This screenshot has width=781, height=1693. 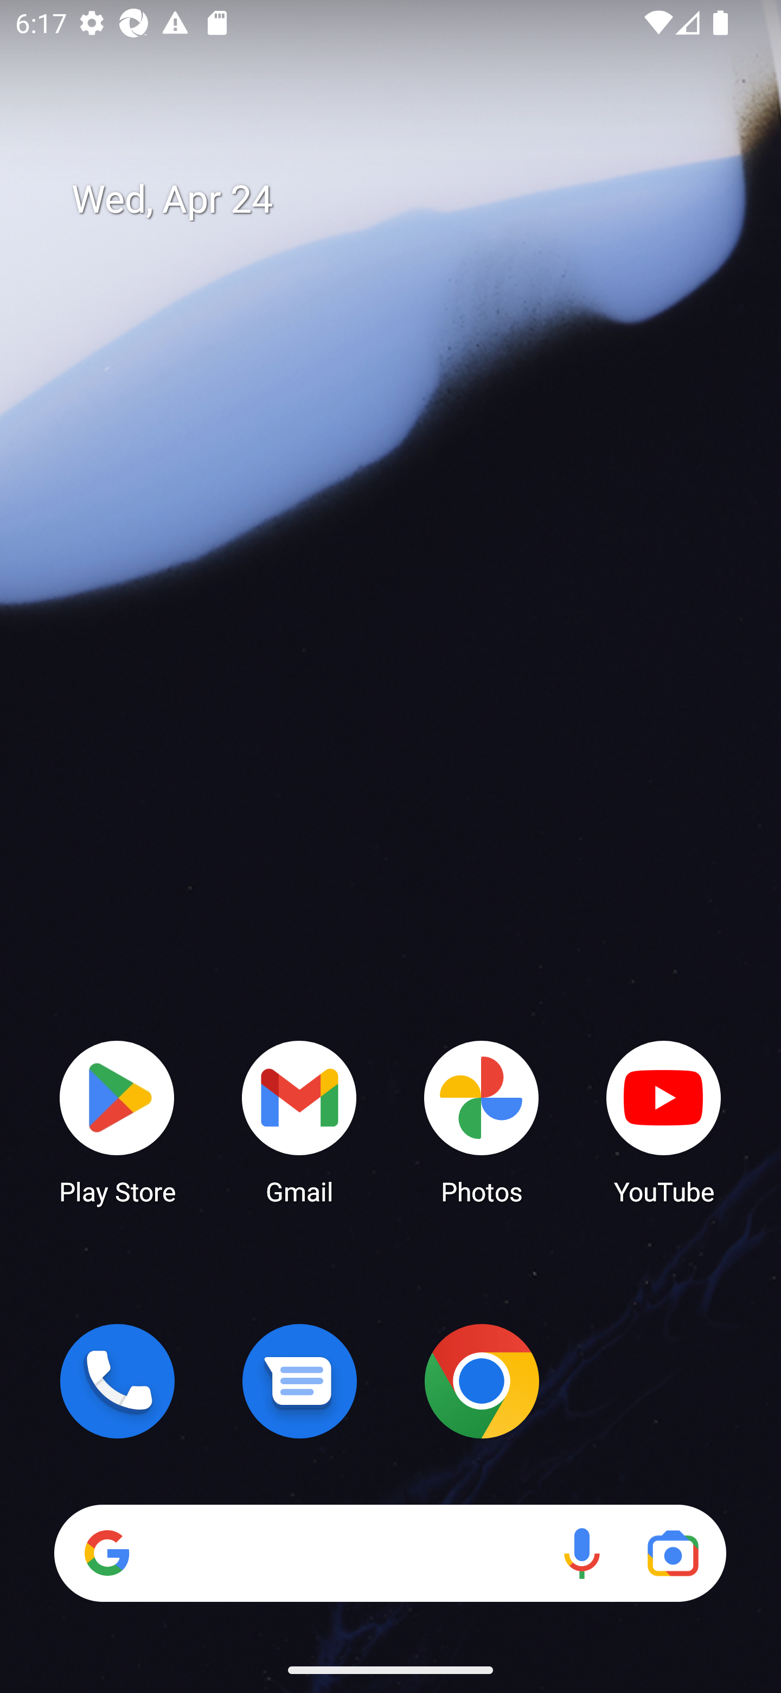 I want to click on Play Store, so click(x=117, y=1121).